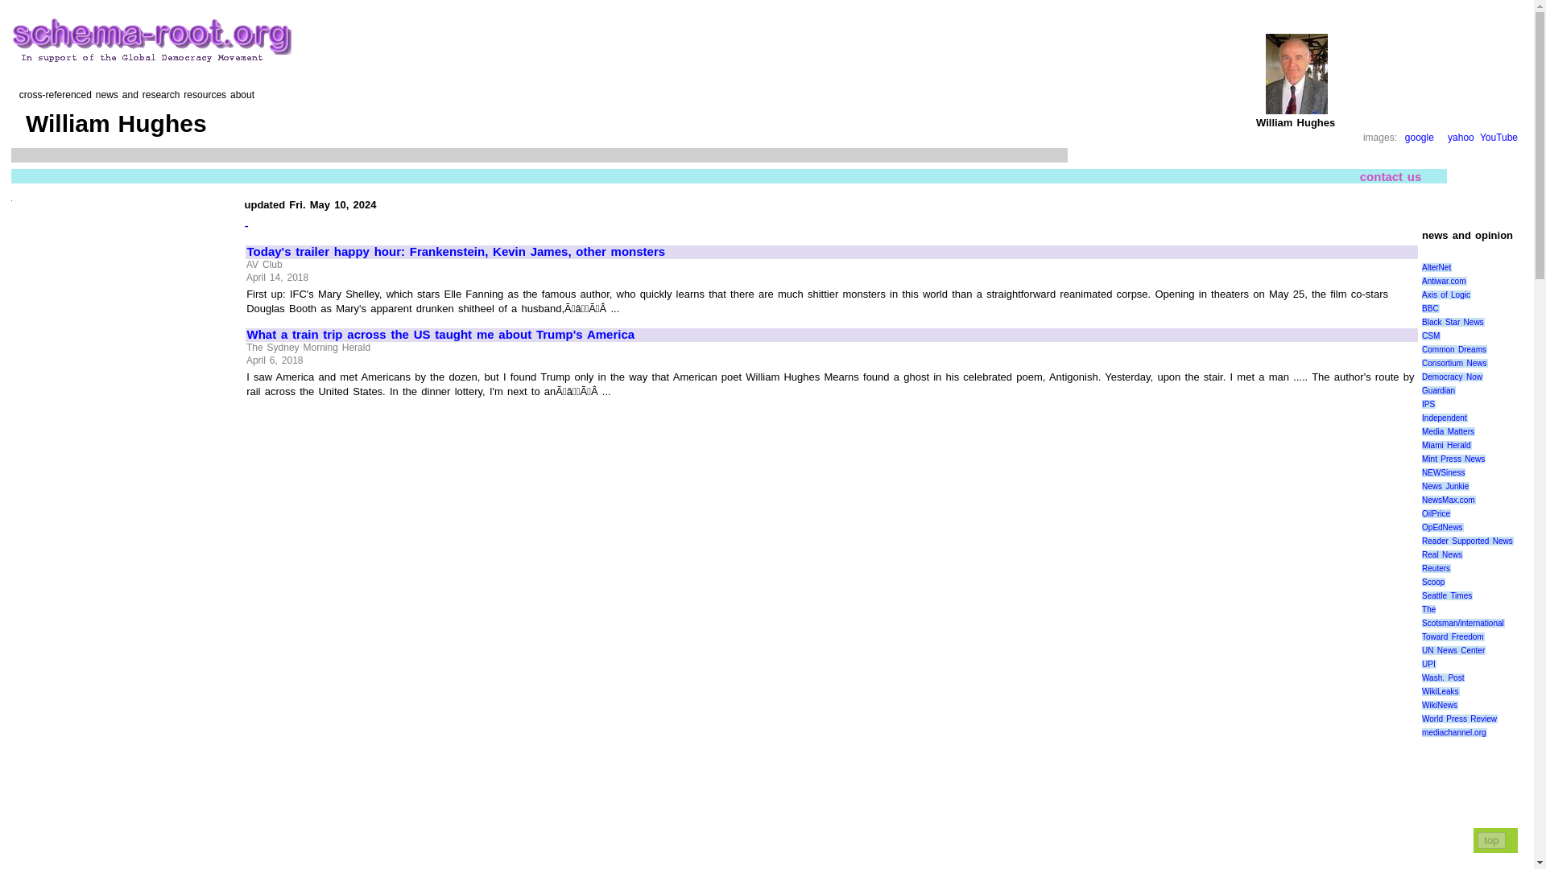 The width and height of the screenshot is (1546, 869). I want to click on yahoo, so click(1461, 138).